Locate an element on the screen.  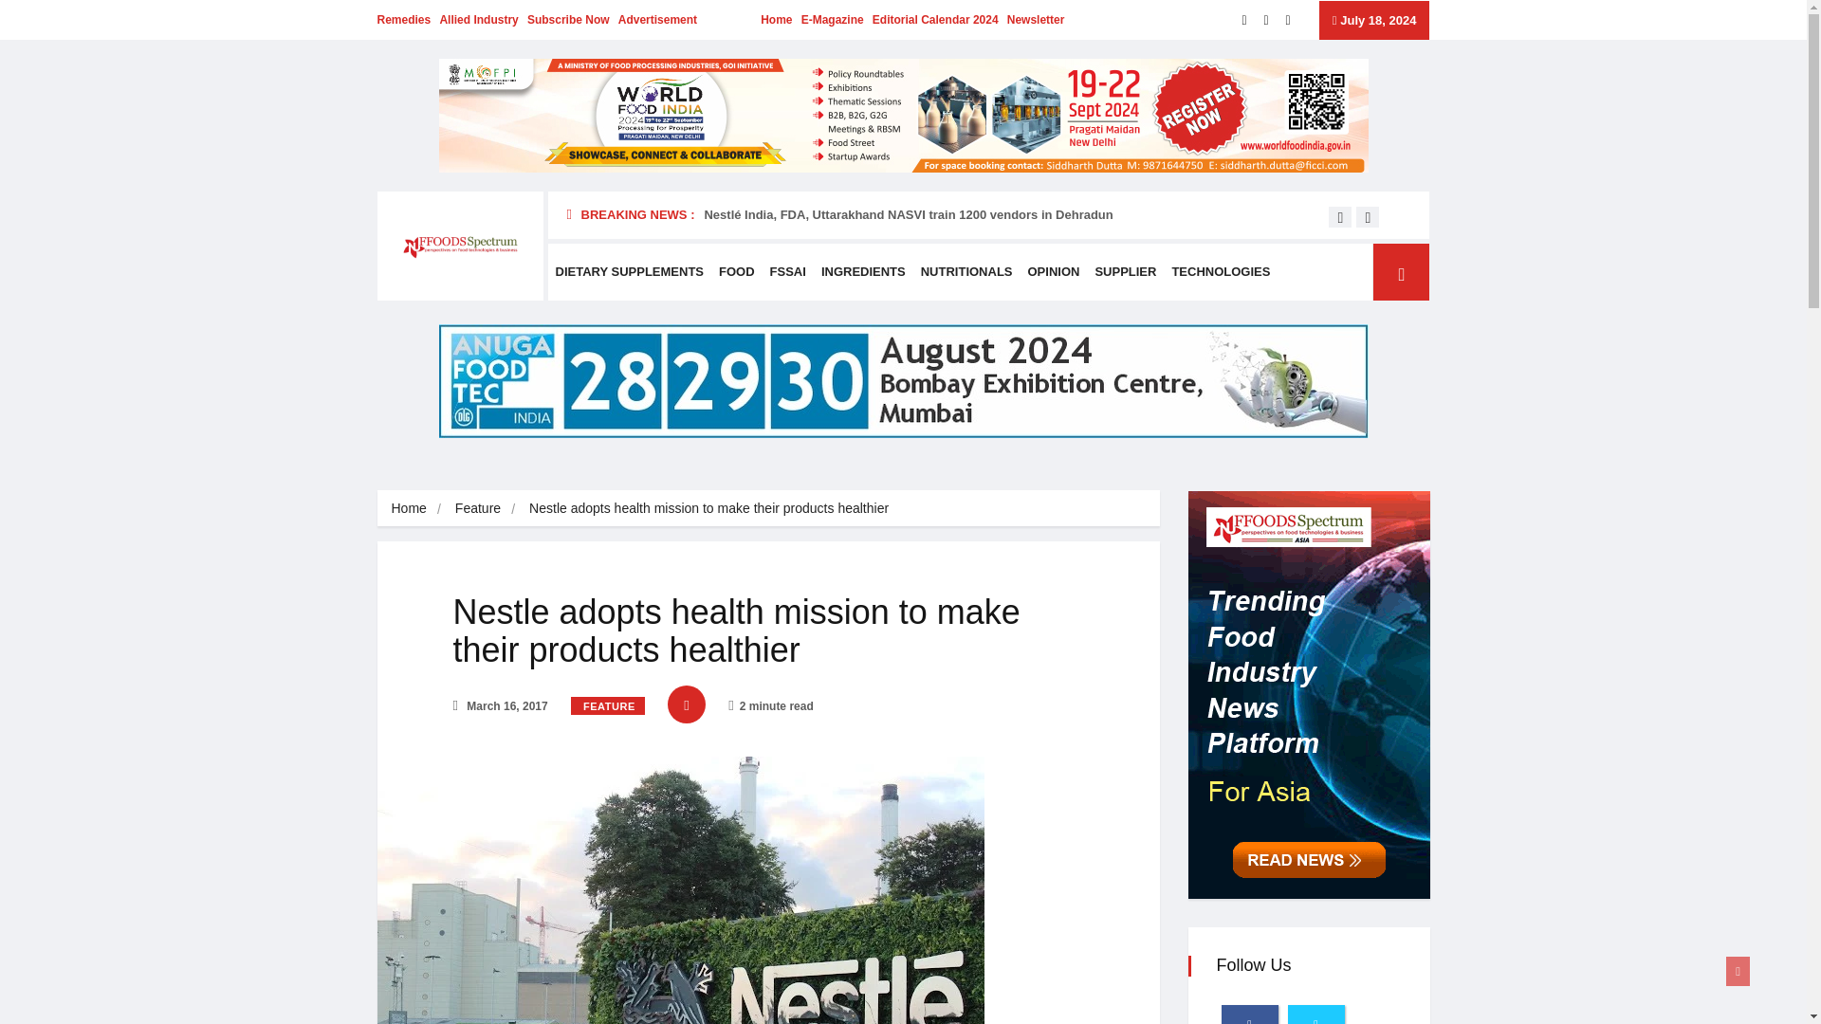
FOOD is located at coordinates (737, 272).